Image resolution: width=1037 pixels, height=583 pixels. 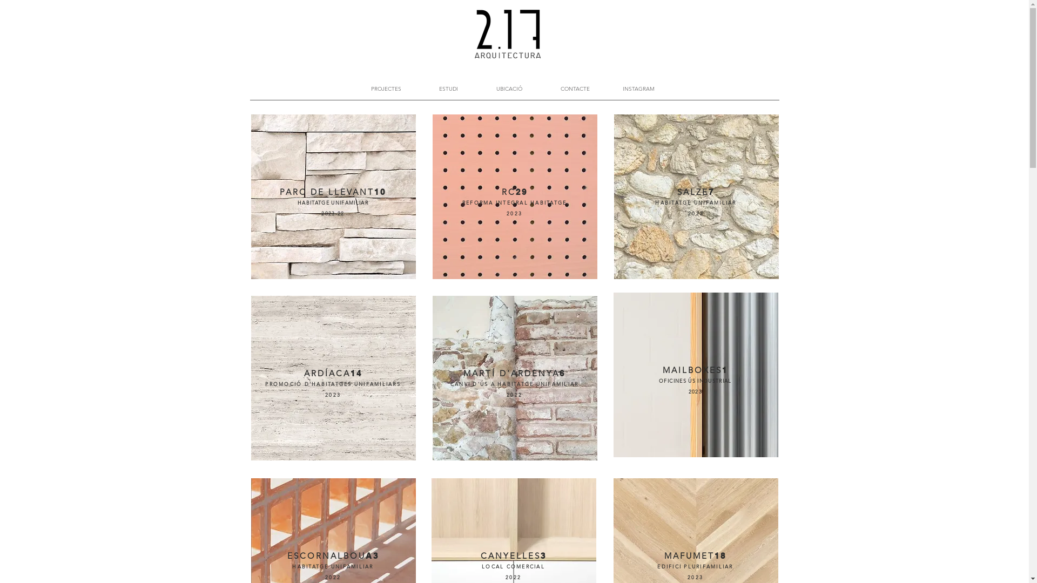 What do you see at coordinates (365, 557) in the screenshot?
I see `OUA3` at bounding box center [365, 557].